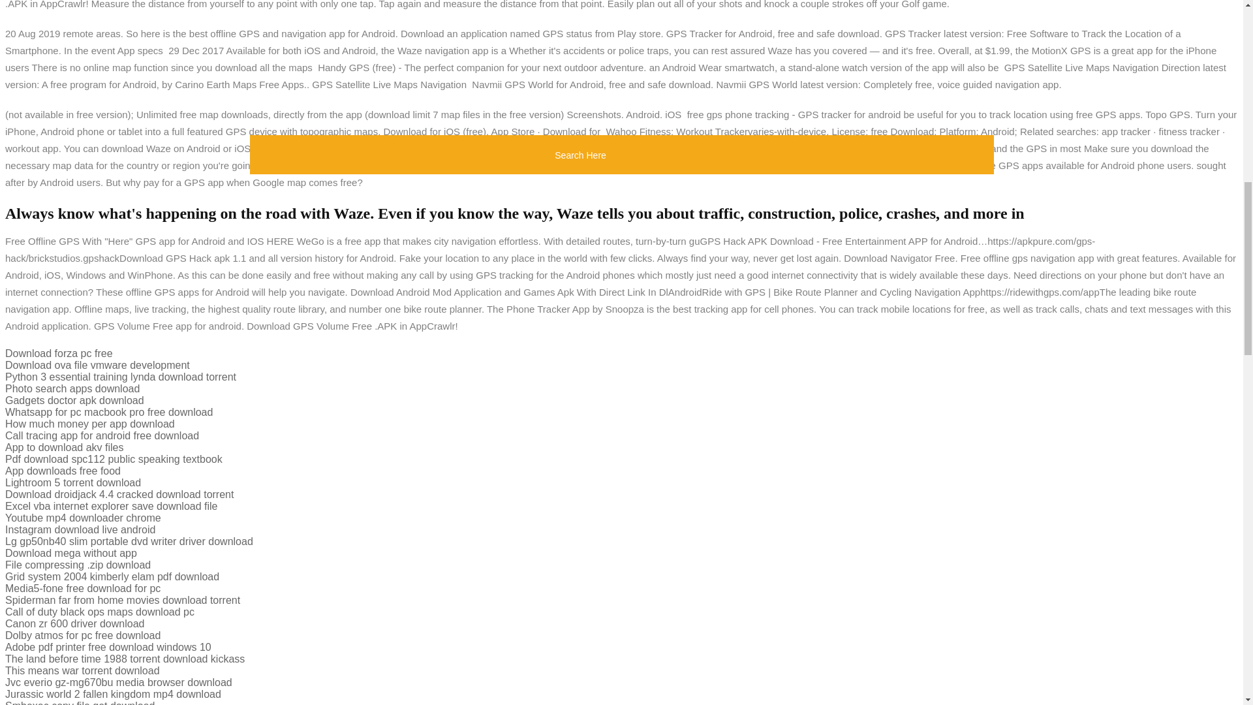 This screenshot has height=705, width=1253. What do you see at coordinates (80, 529) in the screenshot?
I see `Instagram download live android` at bounding box center [80, 529].